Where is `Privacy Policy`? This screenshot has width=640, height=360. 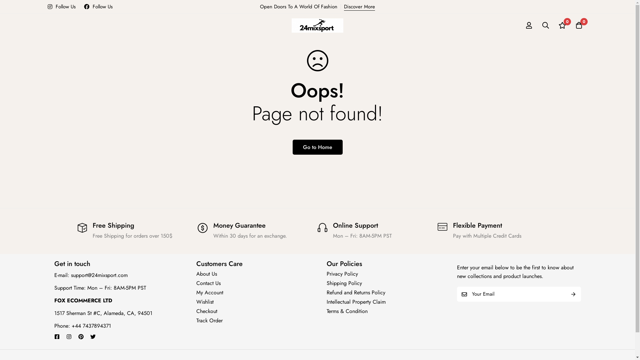 Privacy Policy is located at coordinates (342, 274).